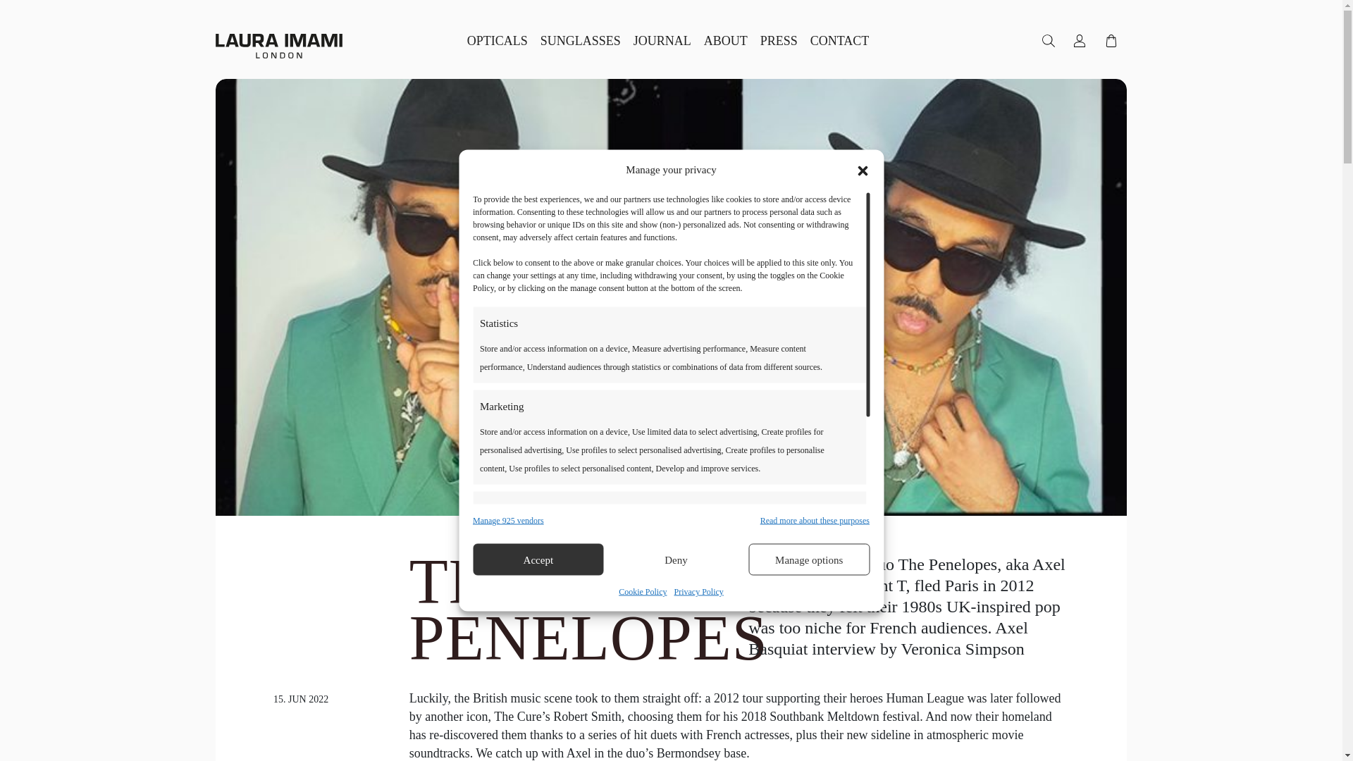  Describe the element at coordinates (698, 591) in the screenshot. I see `Privacy Policy` at that location.